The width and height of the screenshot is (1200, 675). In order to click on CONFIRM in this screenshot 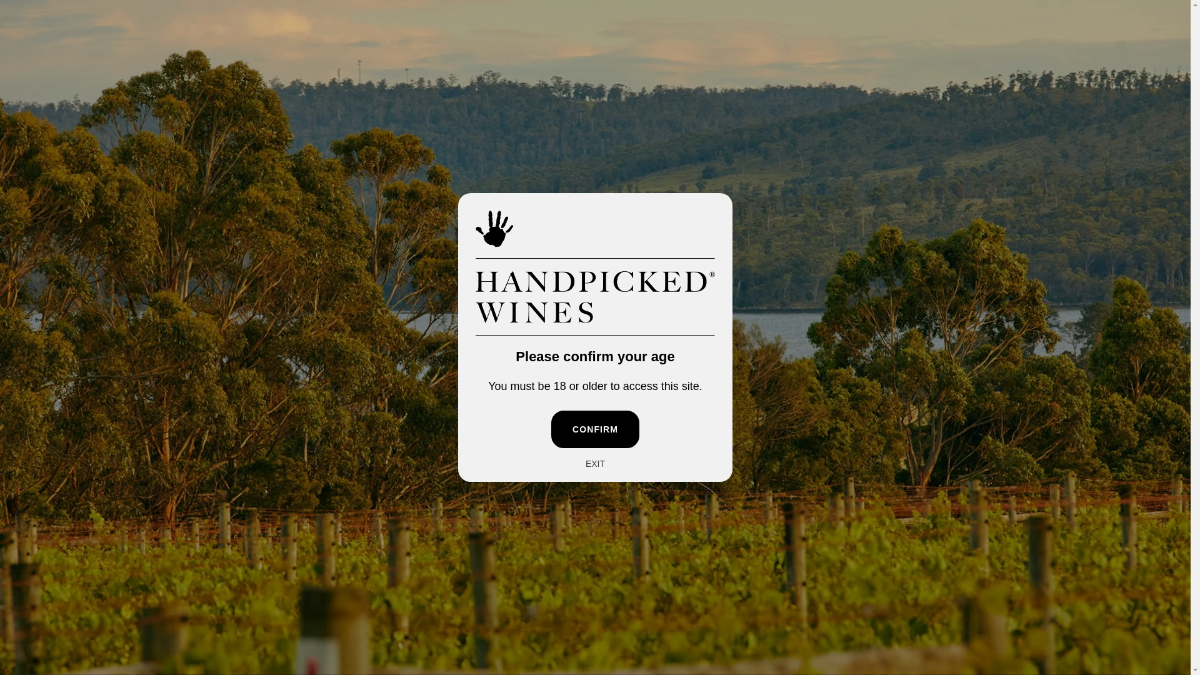, I will do `click(595, 429)`.